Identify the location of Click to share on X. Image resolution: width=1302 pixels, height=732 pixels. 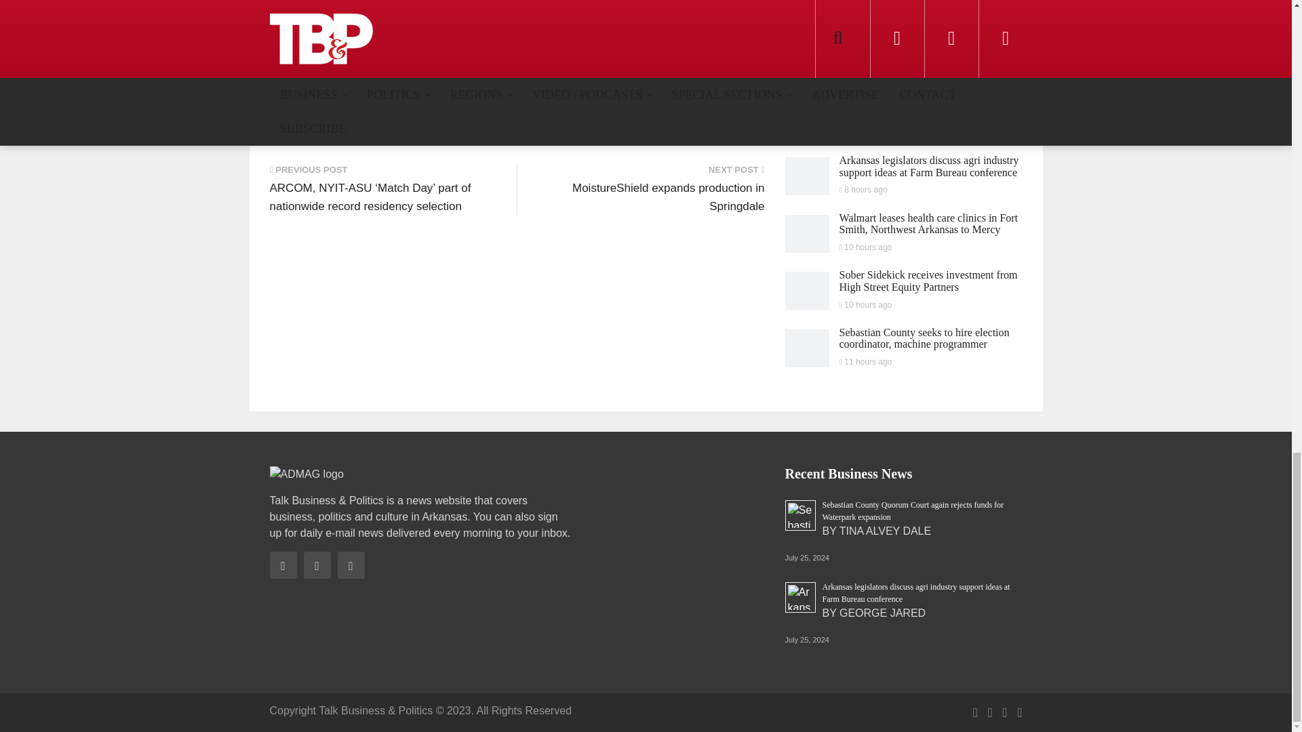
(361, 121).